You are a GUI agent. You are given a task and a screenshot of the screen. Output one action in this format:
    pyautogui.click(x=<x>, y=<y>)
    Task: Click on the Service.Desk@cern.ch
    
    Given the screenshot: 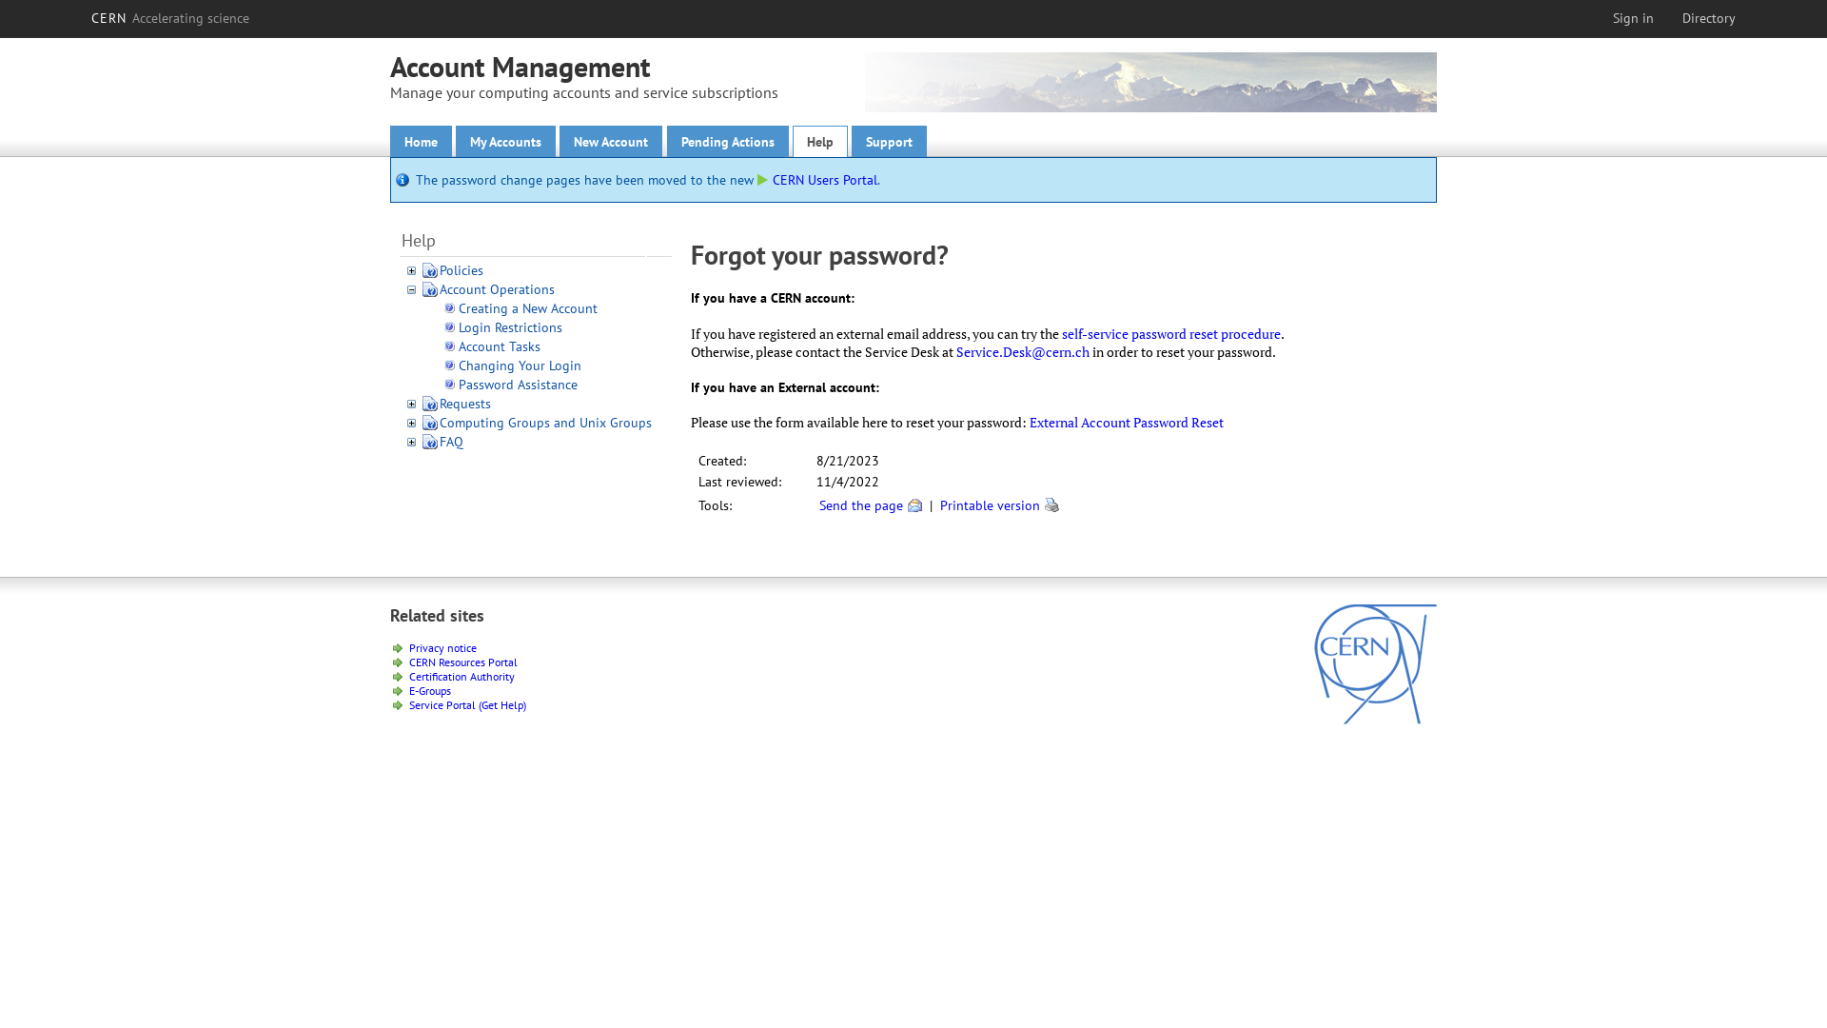 What is the action you would take?
    pyautogui.click(x=1023, y=352)
    